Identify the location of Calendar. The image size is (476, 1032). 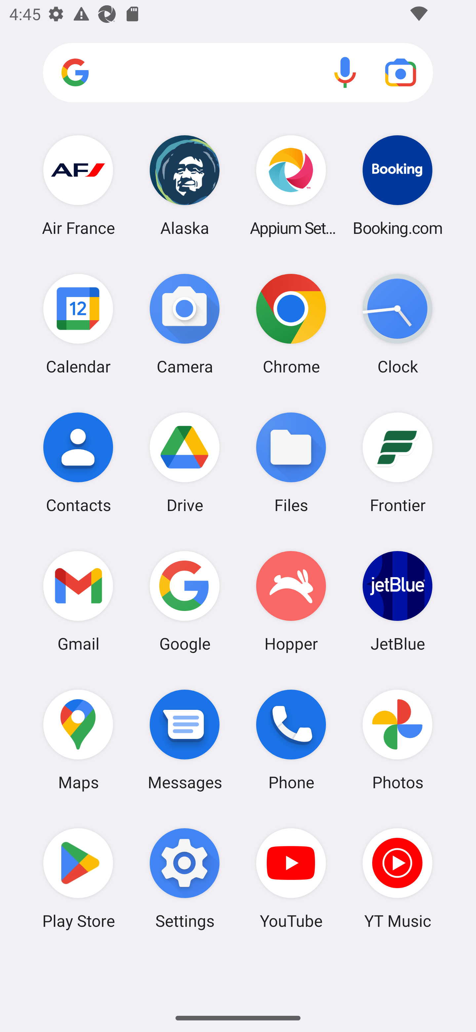
(78, 324).